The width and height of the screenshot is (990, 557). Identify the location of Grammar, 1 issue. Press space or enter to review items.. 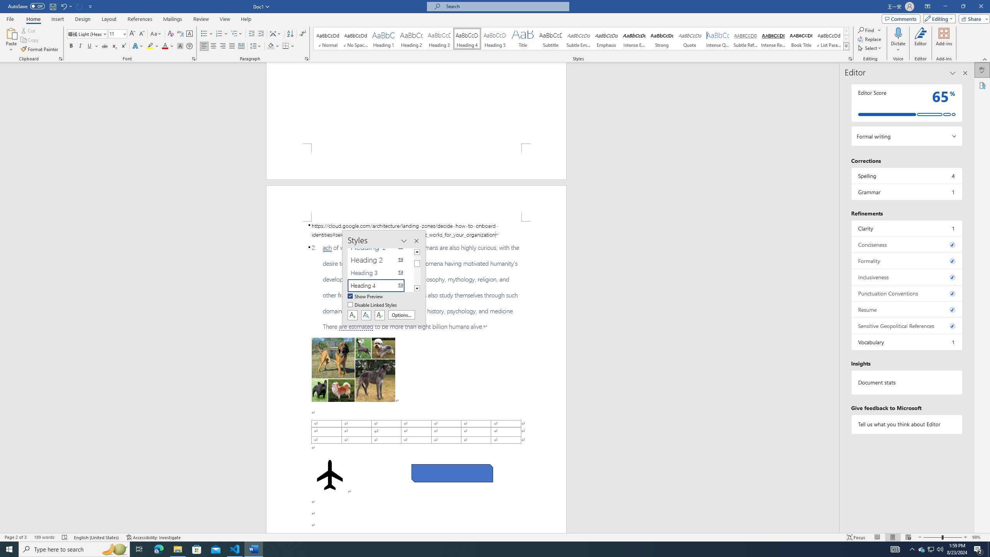
(906, 192).